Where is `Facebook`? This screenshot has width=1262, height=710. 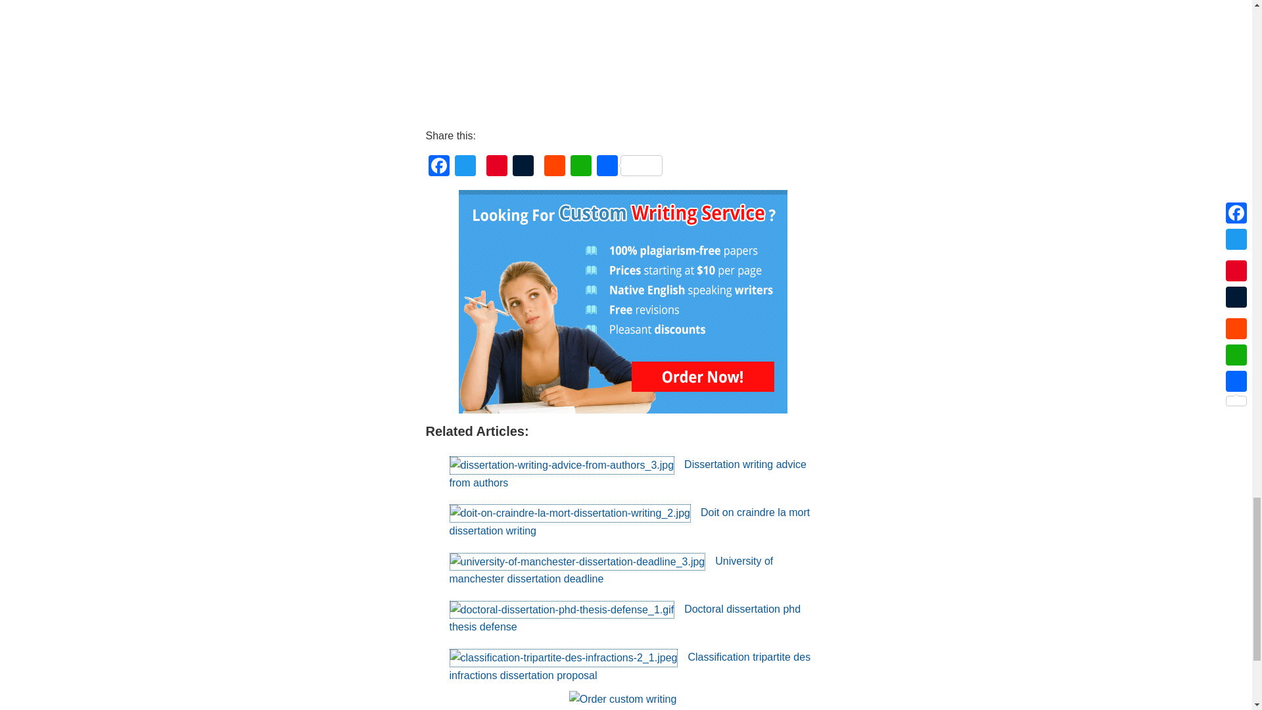 Facebook is located at coordinates (439, 167).